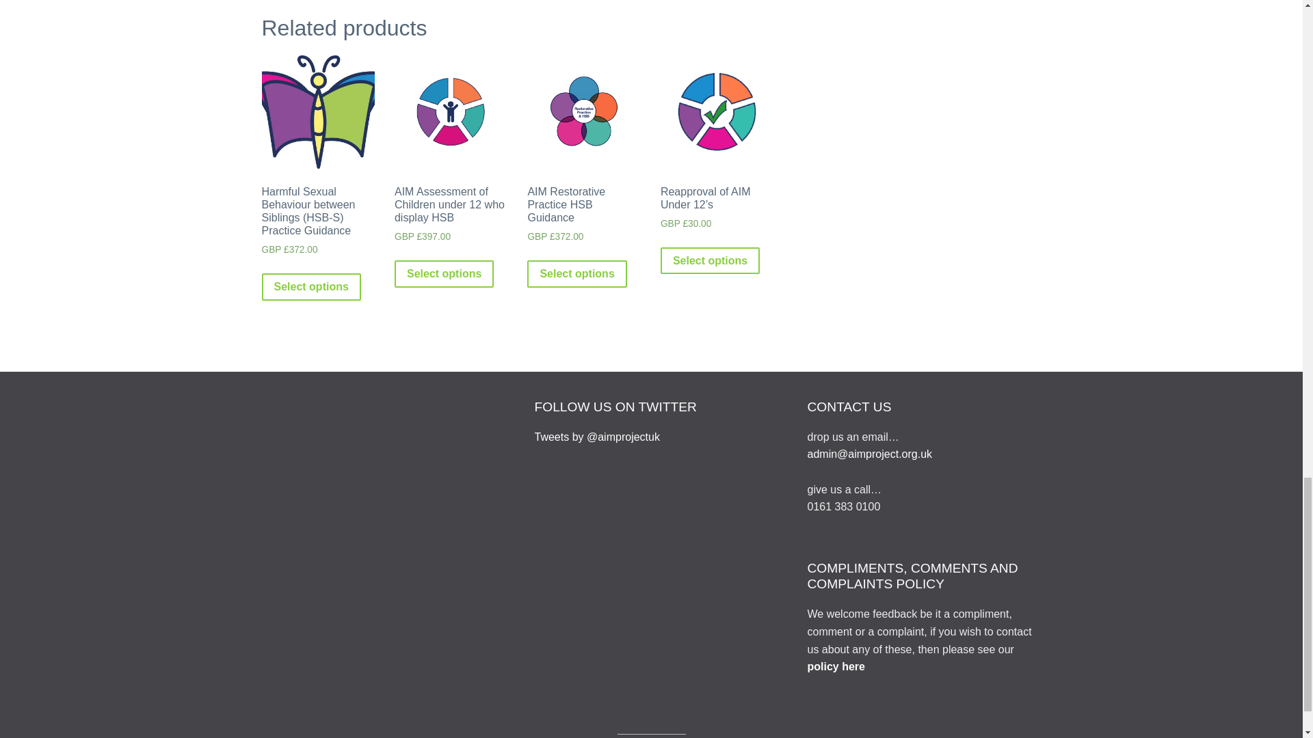 This screenshot has height=738, width=1313. Describe the element at coordinates (576, 274) in the screenshot. I see `Select options` at that location.